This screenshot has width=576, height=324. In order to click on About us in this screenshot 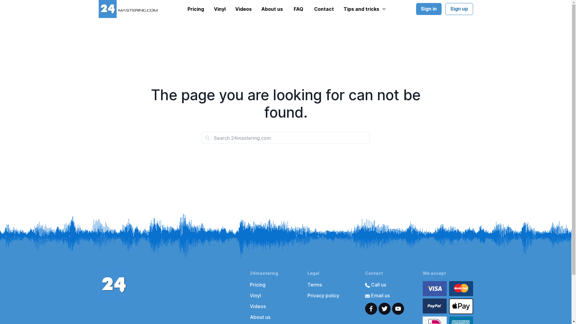, I will do `click(260, 317)`.